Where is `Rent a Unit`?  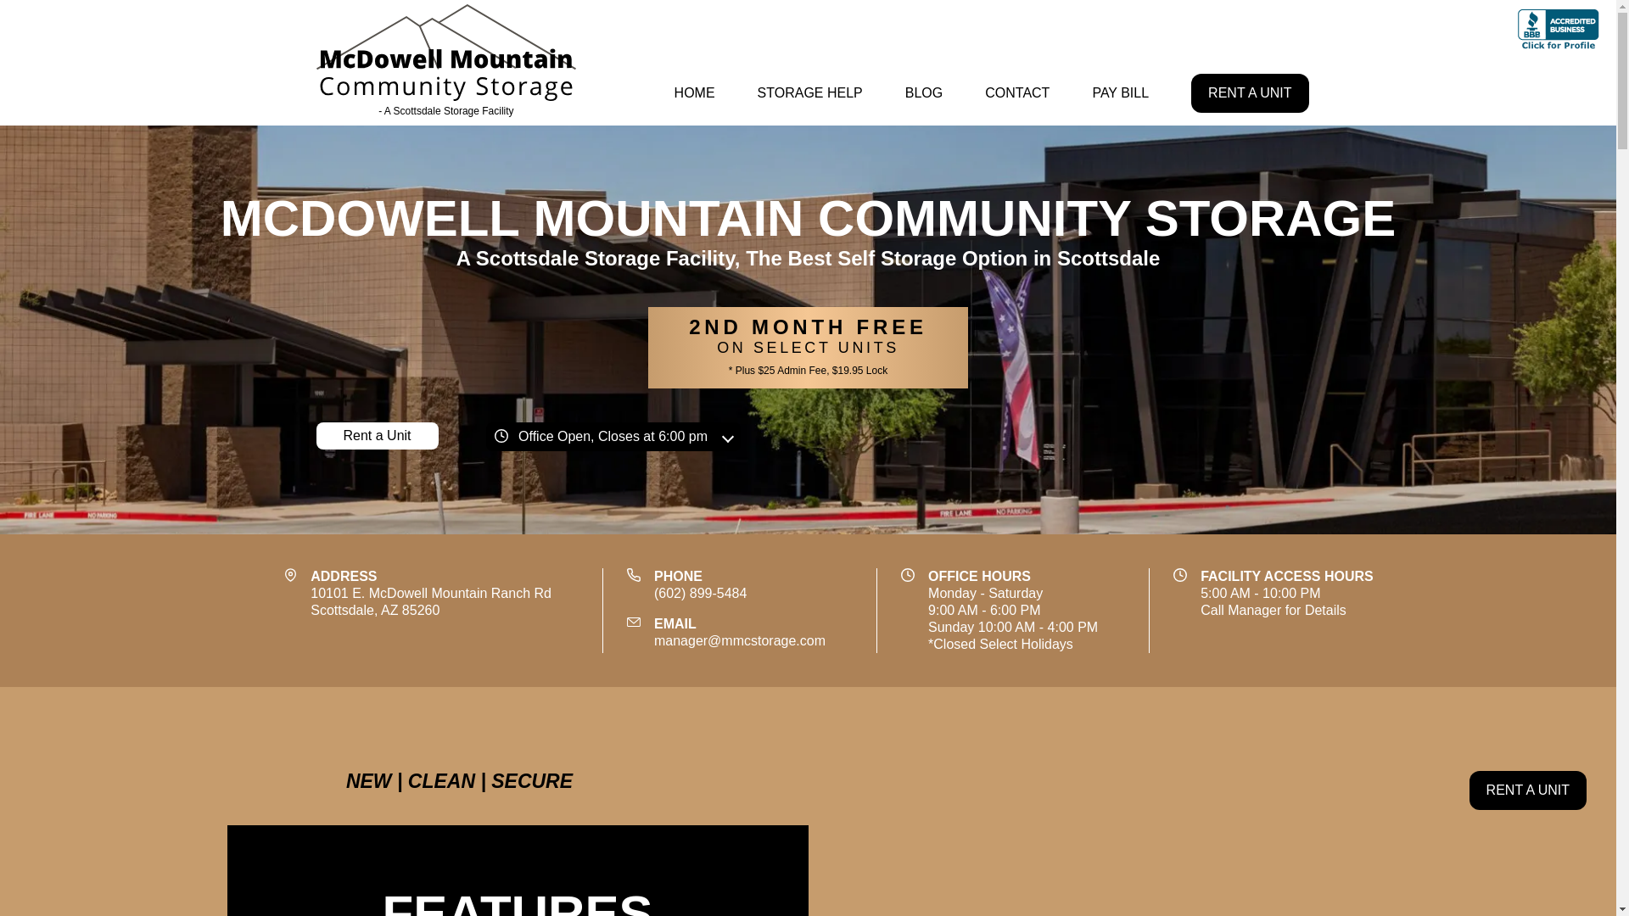
Rent a Unit is located at coordinates (377, 436).